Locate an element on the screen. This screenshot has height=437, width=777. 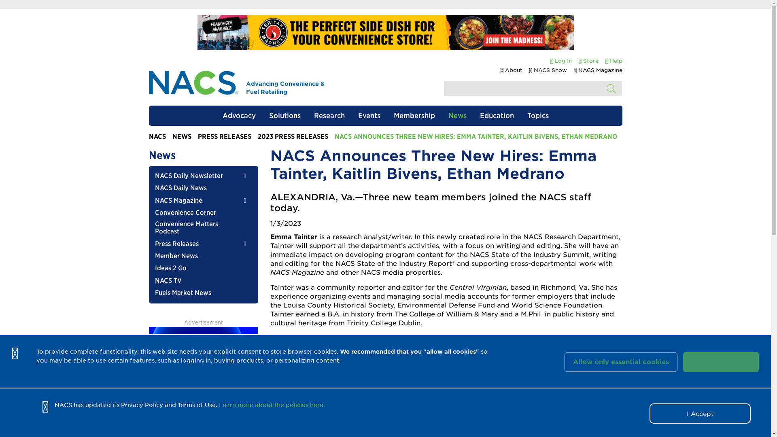
NACS Magazine is located at coordinates (598, 70).